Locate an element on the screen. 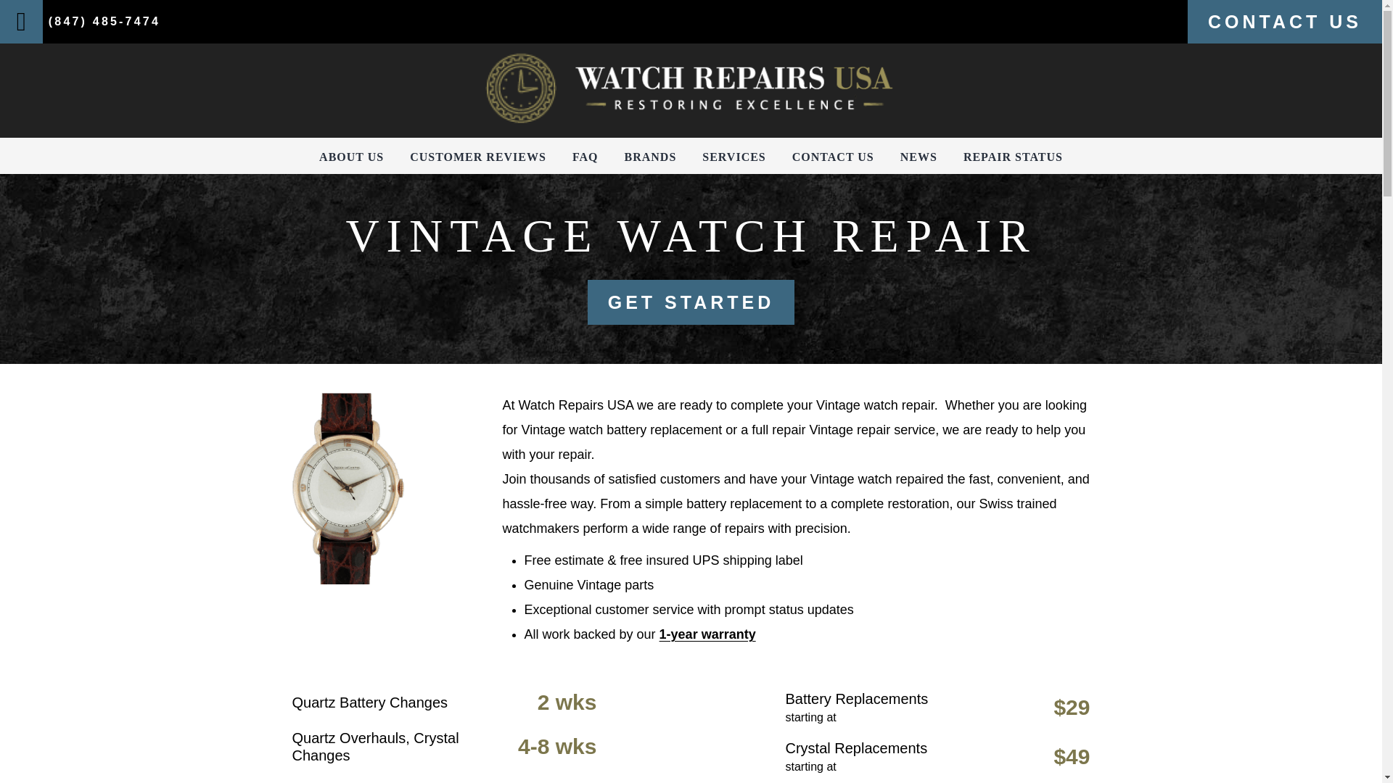 This screenshot has height=783, width=1393. REPAIR STATUS is located at coordinates (1013, 157).